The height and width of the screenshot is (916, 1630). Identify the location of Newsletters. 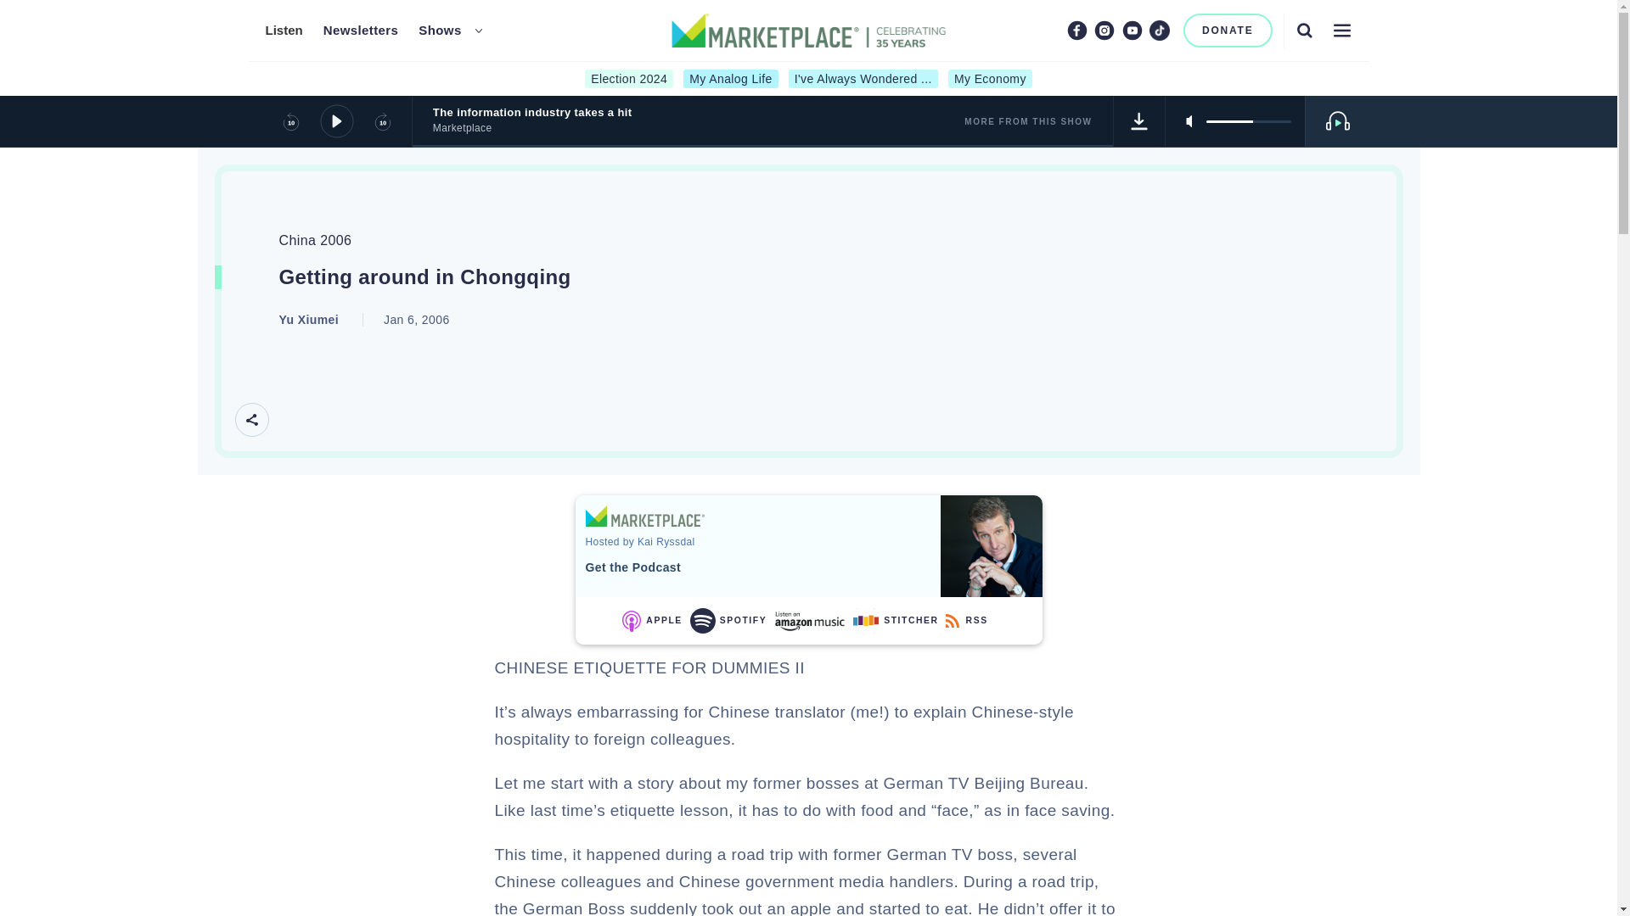
(361, 31).